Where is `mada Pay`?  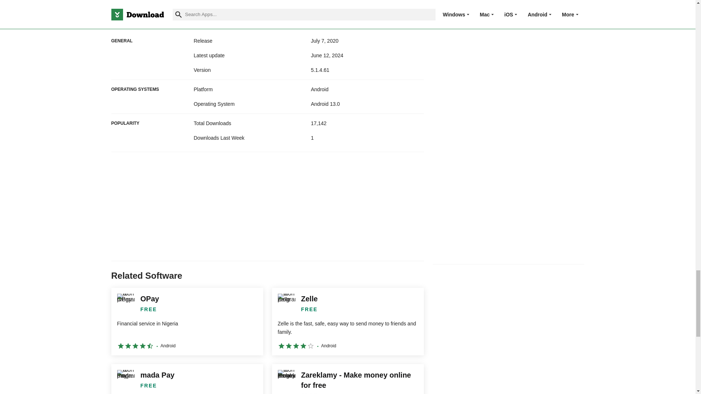
mada Pay is located at coordinates (187, 379).